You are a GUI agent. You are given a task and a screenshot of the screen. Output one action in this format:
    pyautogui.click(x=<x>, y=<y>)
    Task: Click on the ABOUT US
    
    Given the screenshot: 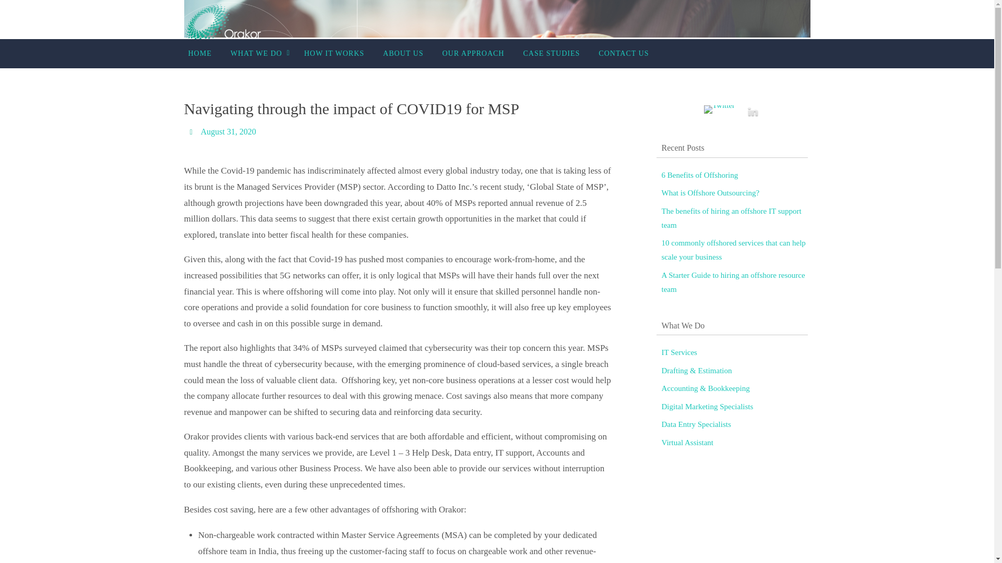 What is the action you would take?
    pyautogui.click(x=403, y=53)
    